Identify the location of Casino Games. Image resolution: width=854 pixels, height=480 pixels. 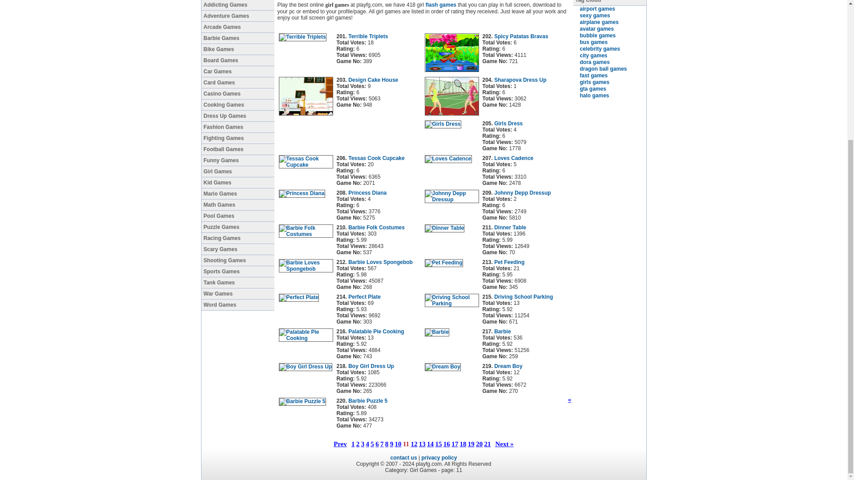
(238, 93).